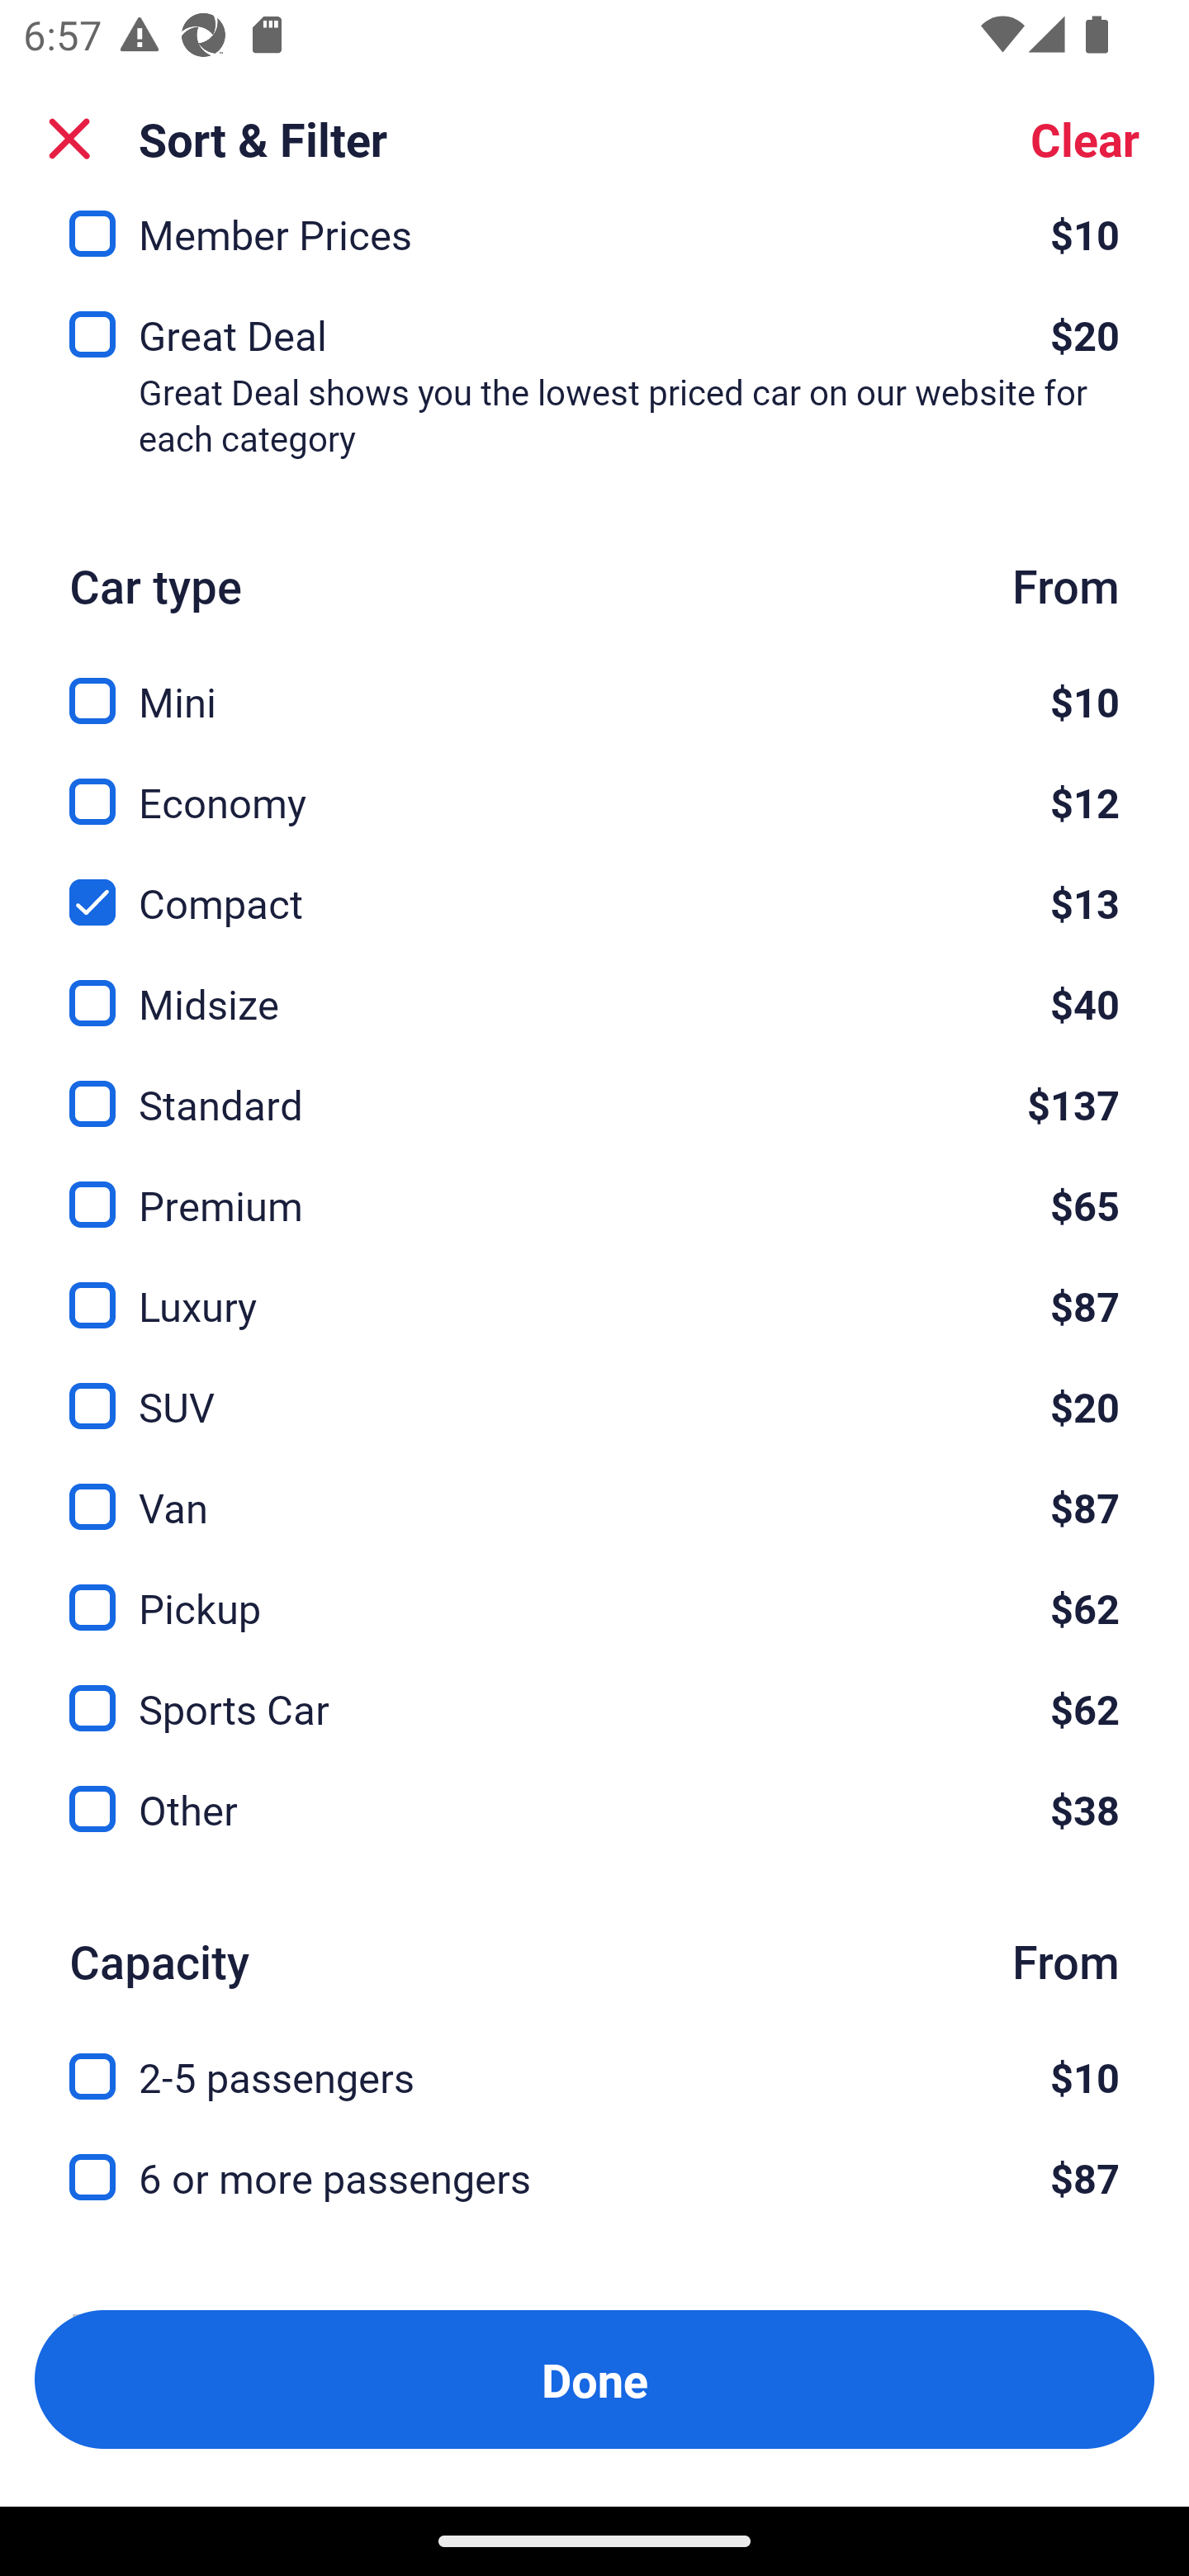  What do you see at coordinates (69, 139) in the screenshot?
I see `Close Sort and Filter` at bounding box center [69, 139].